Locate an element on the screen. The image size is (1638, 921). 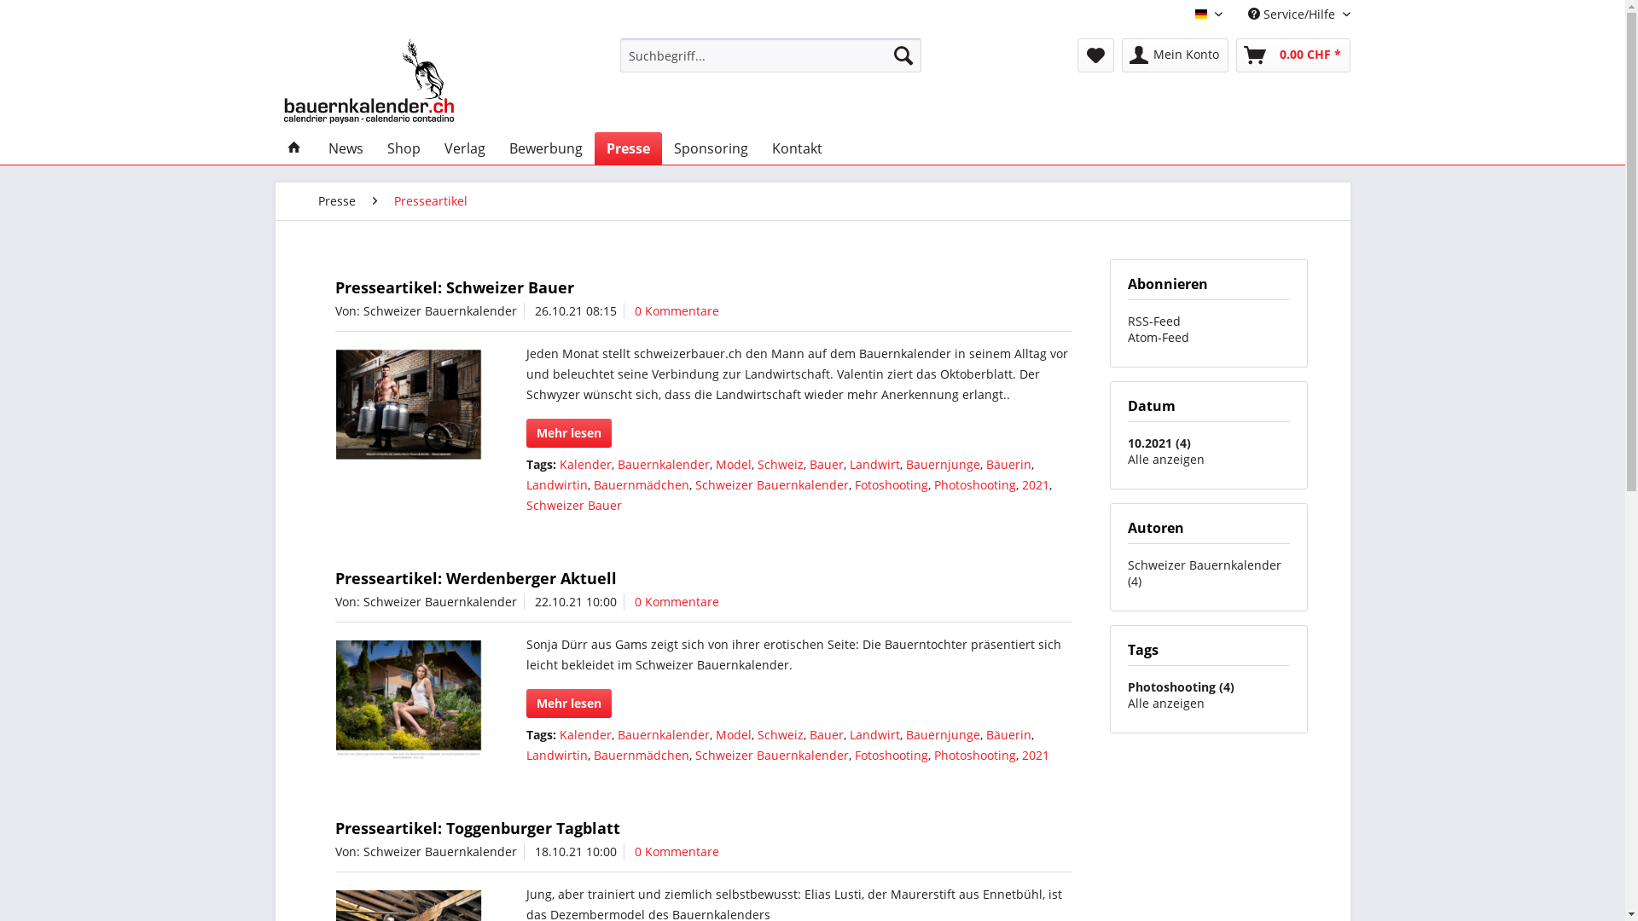
Mehr lesen is located at coordinates (569, 704).